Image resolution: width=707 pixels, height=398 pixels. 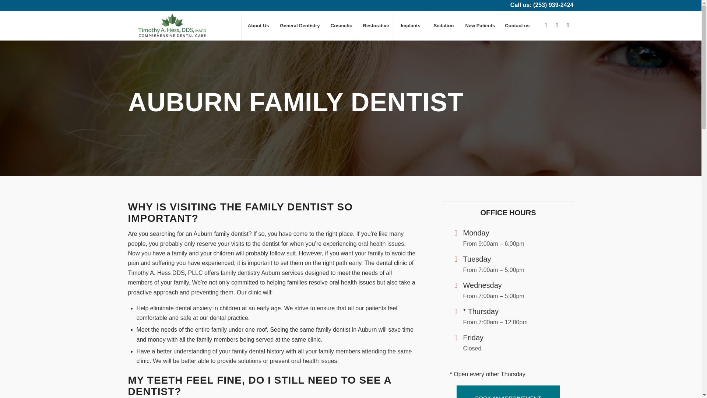 I want to click on General Dentistry, so click(x=300, y=26).